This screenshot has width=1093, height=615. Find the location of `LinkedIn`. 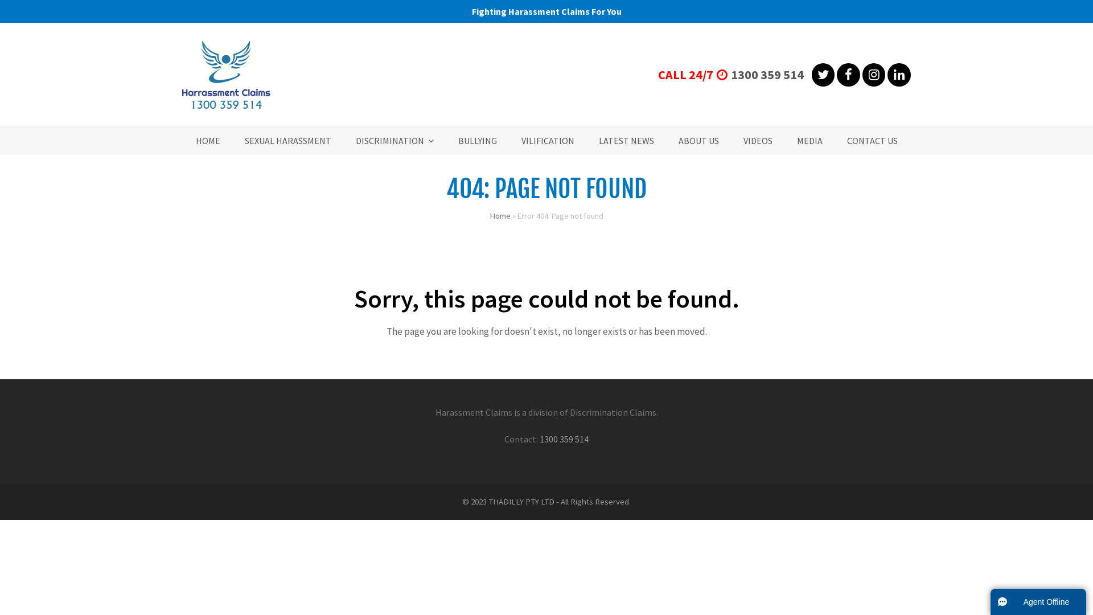

LinkedIn is located at coordinates (899, 75).